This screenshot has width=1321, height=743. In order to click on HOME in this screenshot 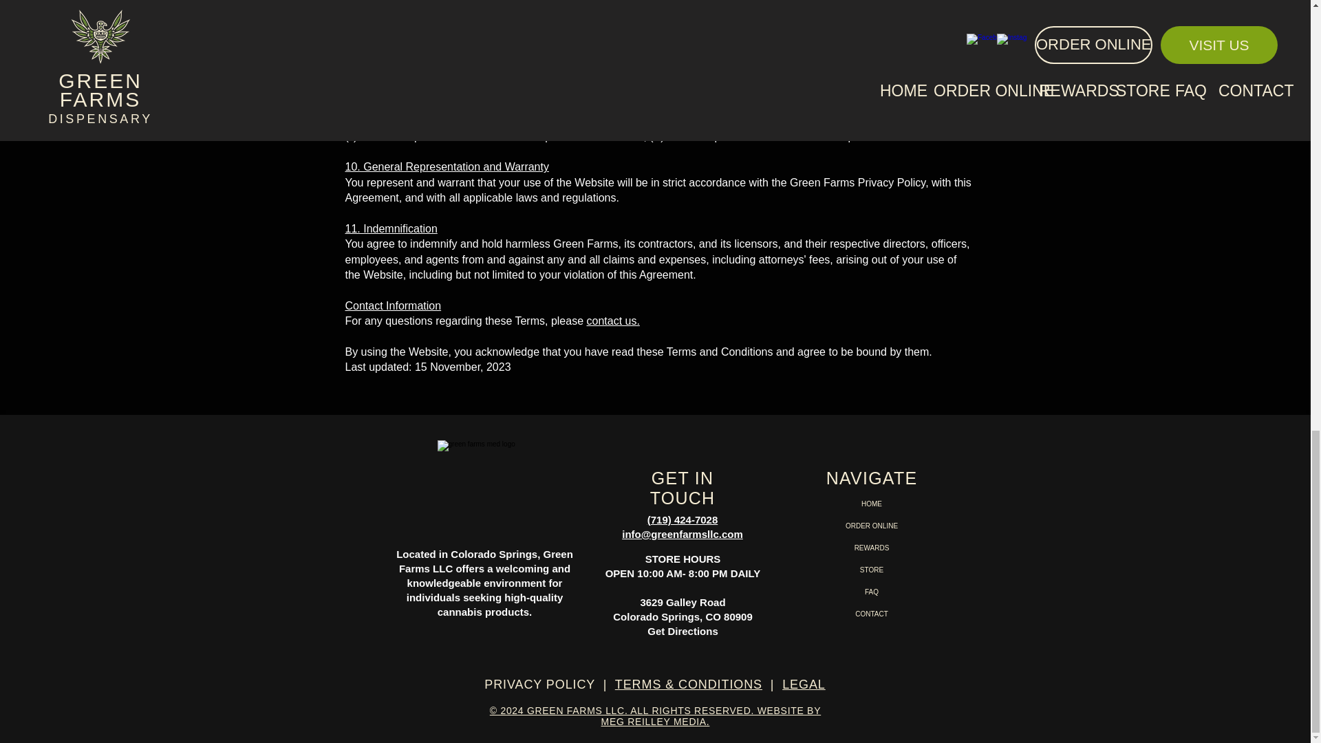, I will do `click(871, 504)`.